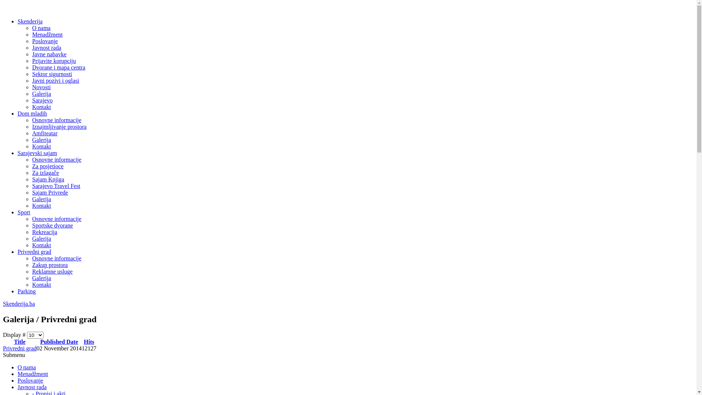 This screenshot has width=702, height=395. I want to click on Sarajevo Travel Fest, so click(56, 186).